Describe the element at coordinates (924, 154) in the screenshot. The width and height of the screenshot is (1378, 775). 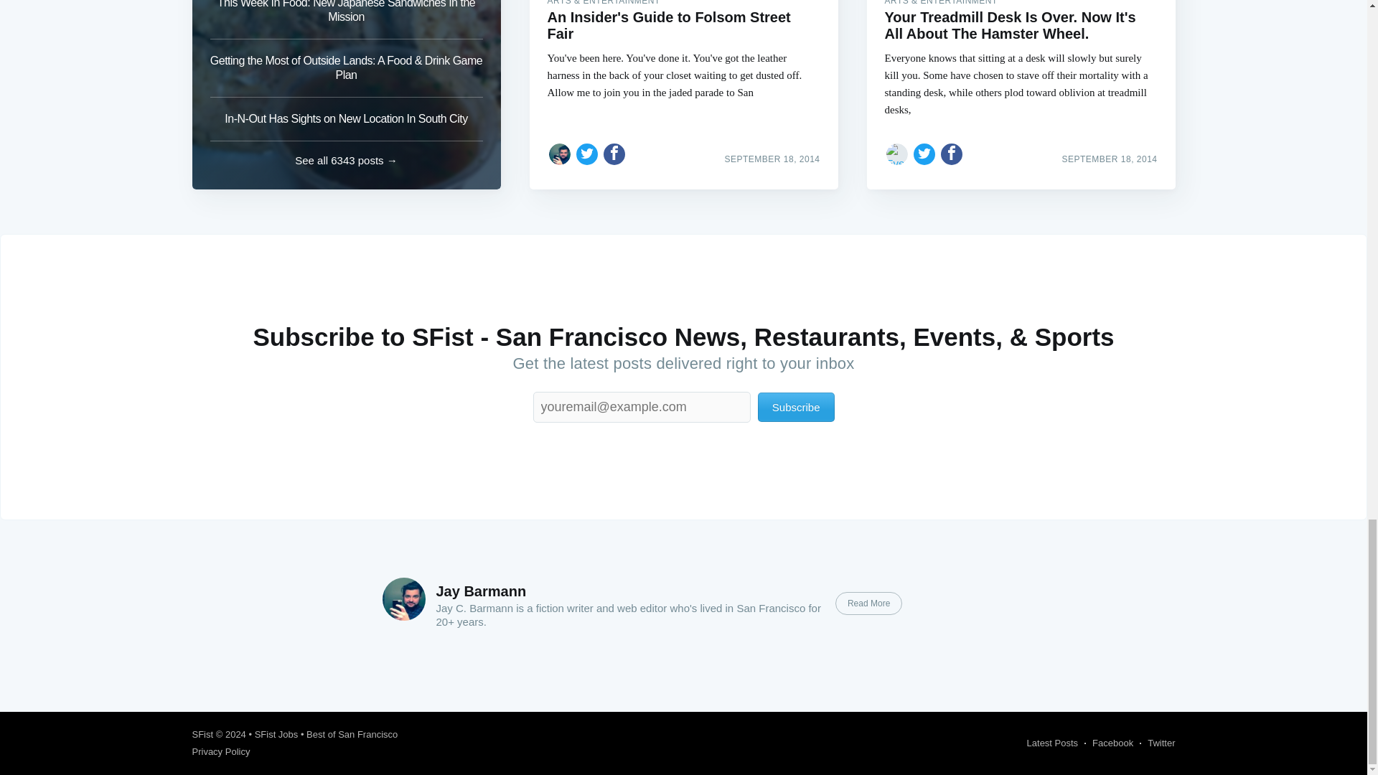
I see `Share on Twitter` at that location.